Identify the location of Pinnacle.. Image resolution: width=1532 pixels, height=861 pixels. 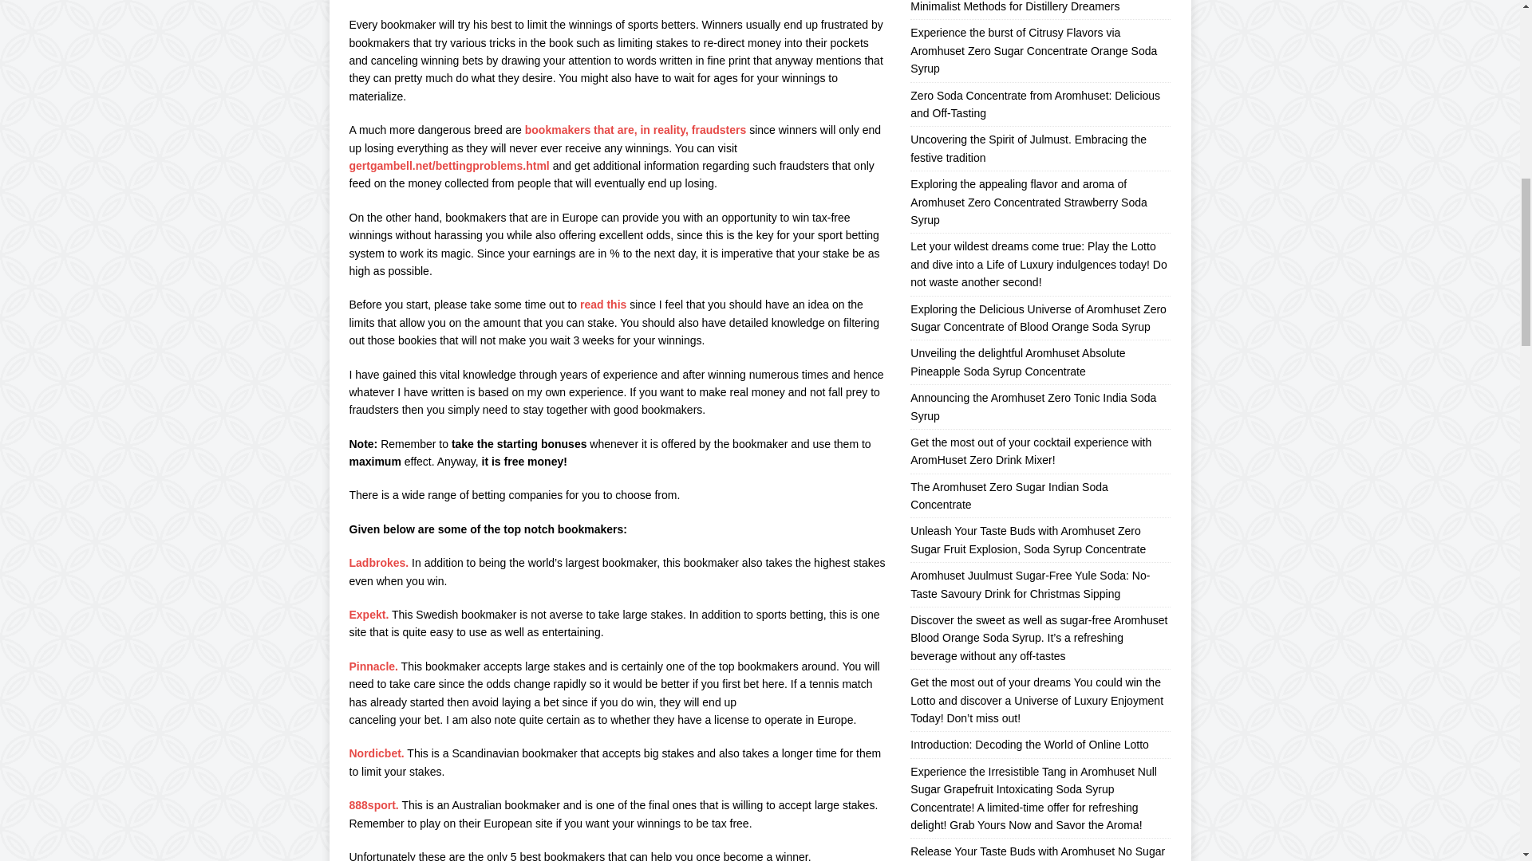
(373, 666).